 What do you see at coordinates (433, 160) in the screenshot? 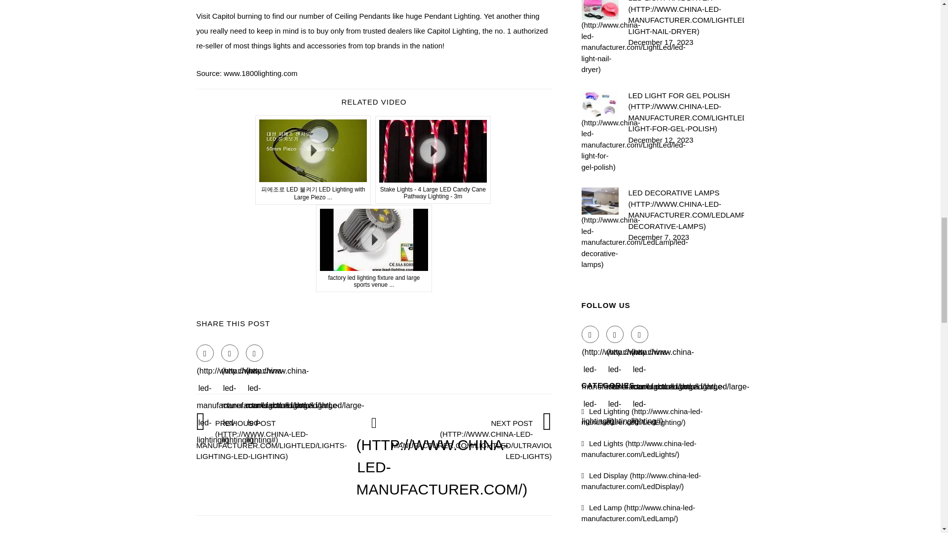
I see `View this video from YouTube` at bounding box center [433, 160].